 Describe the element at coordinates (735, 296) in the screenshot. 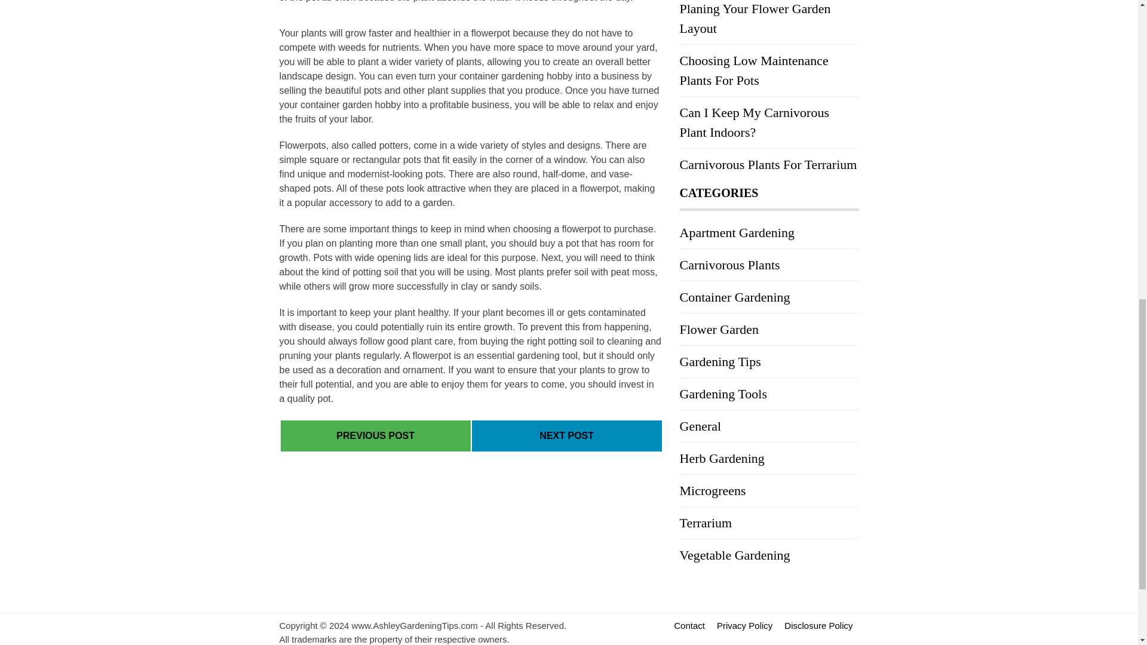

I see `Container Gardening` at that location.